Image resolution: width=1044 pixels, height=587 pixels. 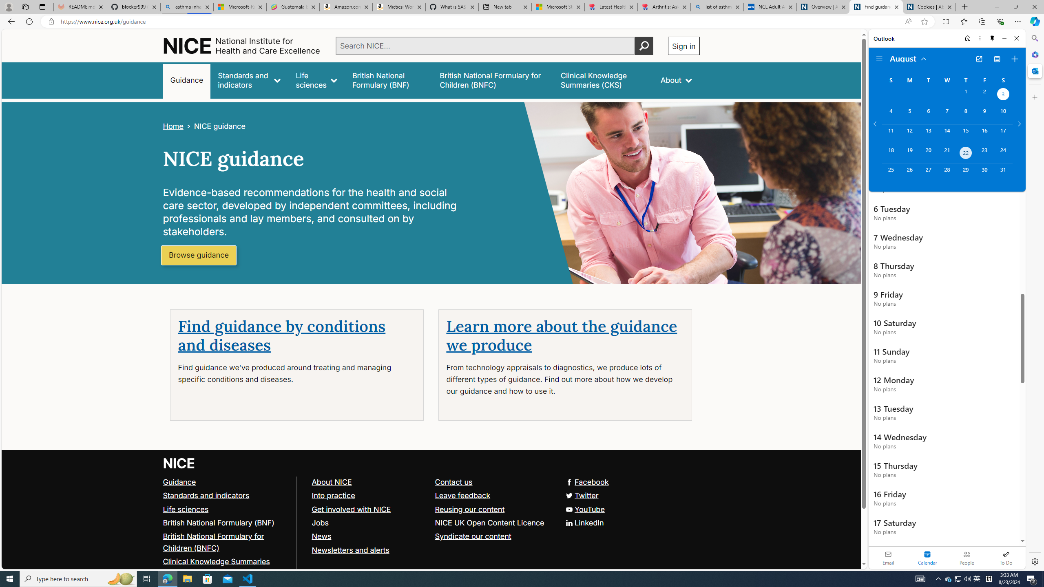 What do you see at coordinates (1003, 95) in the screenshot?
I see `Saturday, August 3, 2024. Date selected. ` at bounding box center [1003, 95].